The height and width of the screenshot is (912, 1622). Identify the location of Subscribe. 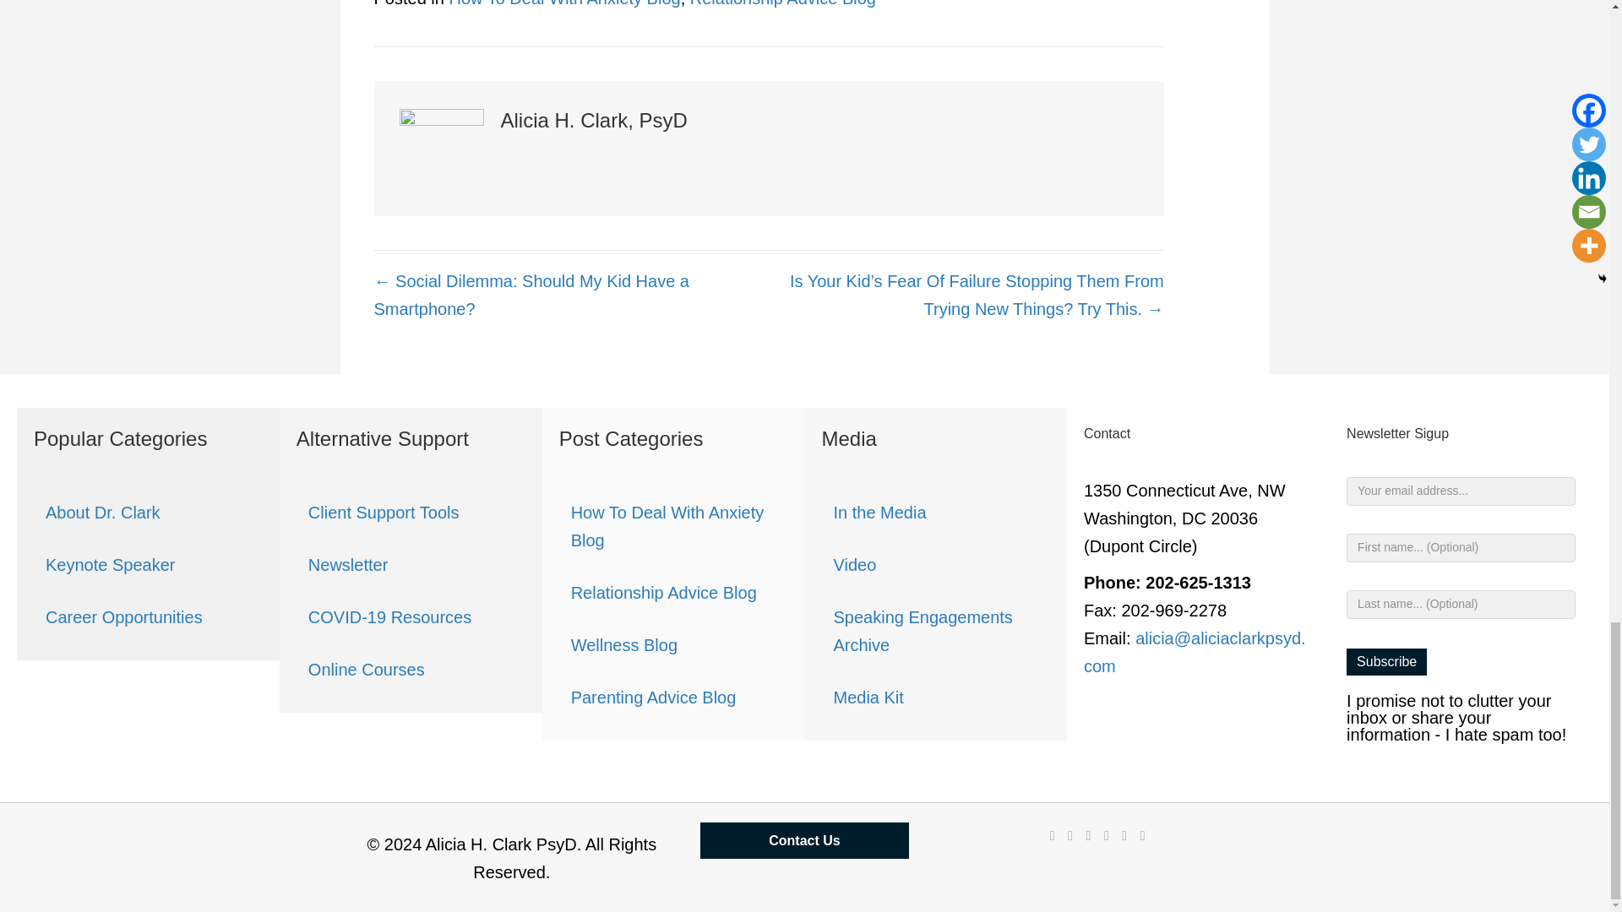
(1386, 661).